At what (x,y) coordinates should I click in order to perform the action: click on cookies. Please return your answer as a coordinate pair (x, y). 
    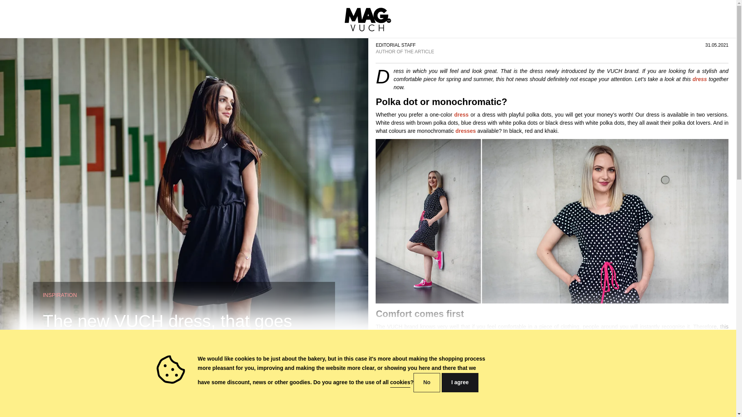
    Looking at the image, I should click on (400, 382).